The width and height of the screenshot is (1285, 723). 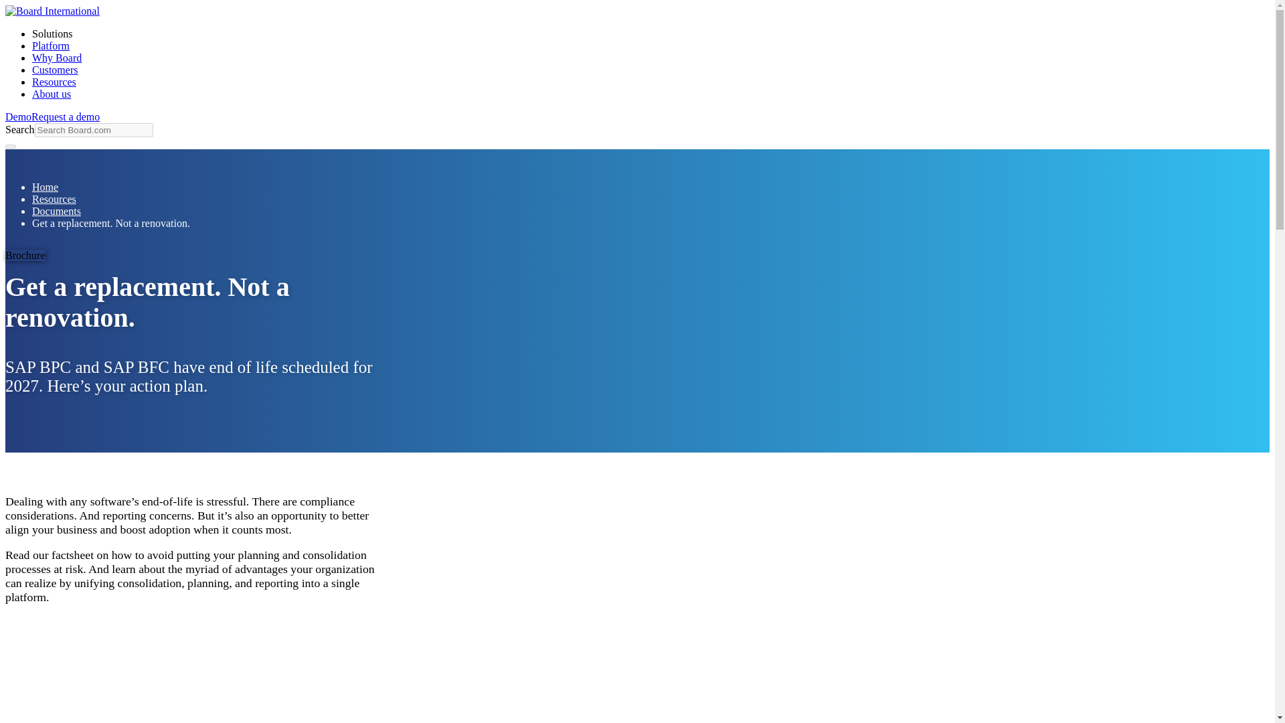 What do you see at coordinates (57, 58) in the screenshot?
I see `Why Board` at bounding box center [57, 58].